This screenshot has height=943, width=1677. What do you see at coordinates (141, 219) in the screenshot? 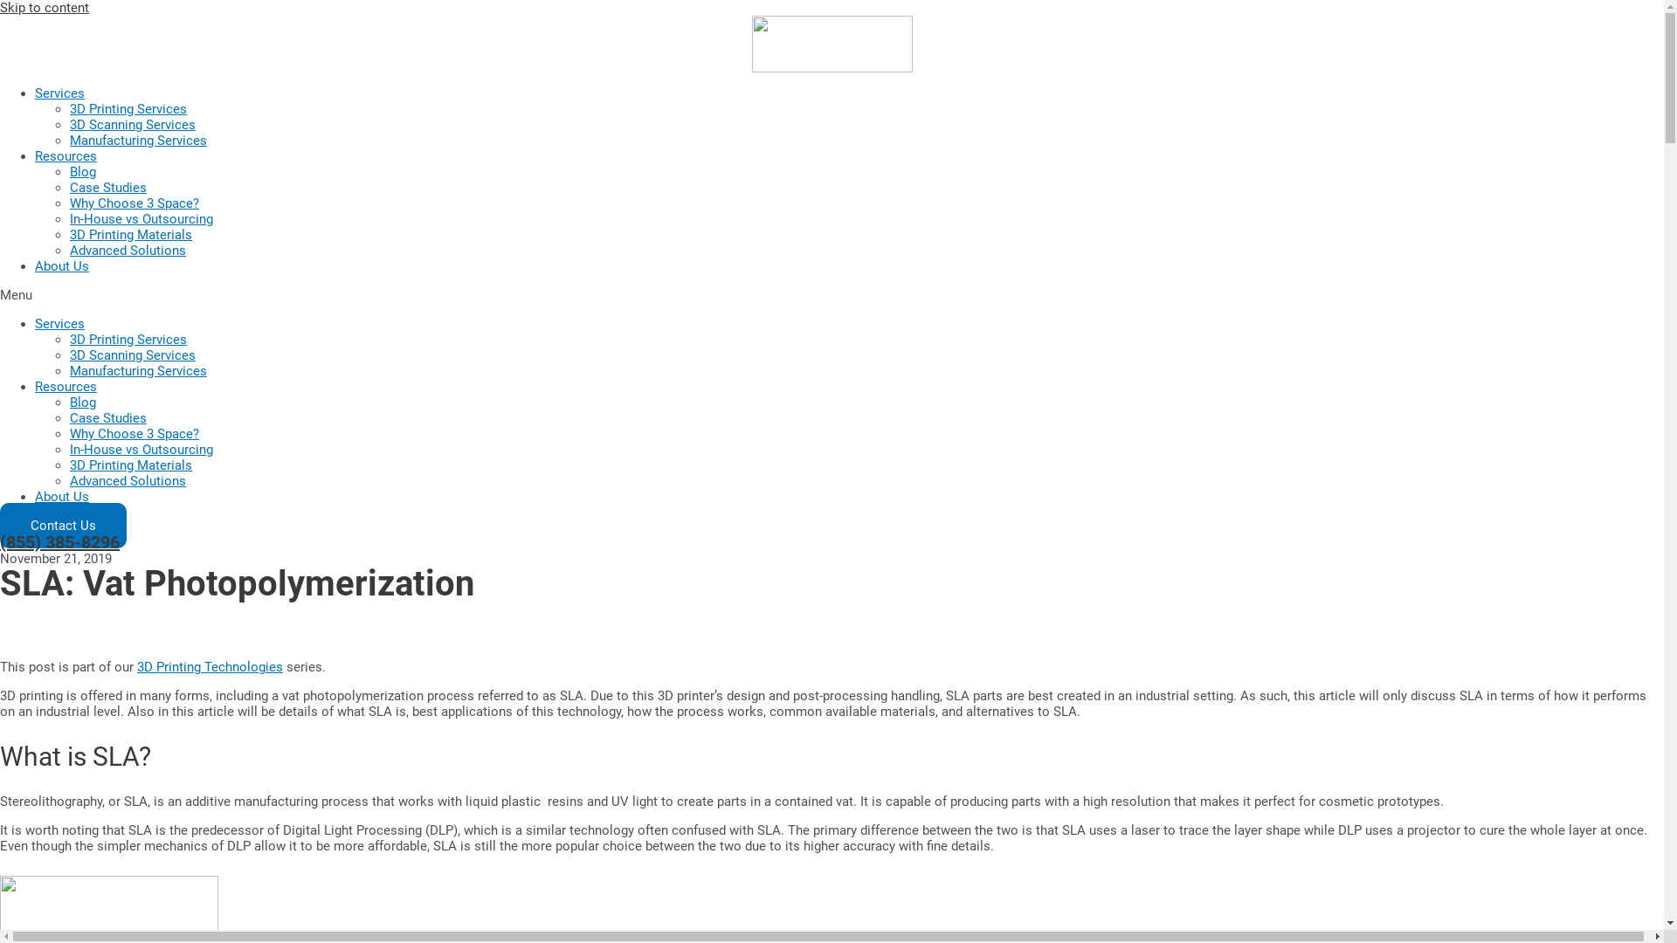
I see `In-House vs Outsourcing` at bounding box center [141, 219].